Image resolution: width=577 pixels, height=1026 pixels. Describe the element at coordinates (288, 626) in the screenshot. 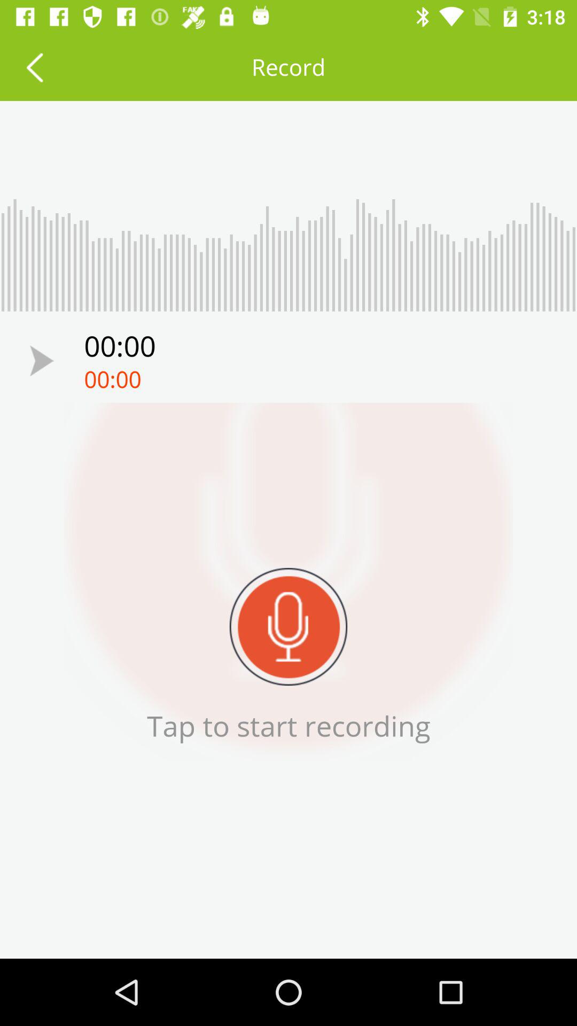

I see `launch the item above tap to start item` at that location.